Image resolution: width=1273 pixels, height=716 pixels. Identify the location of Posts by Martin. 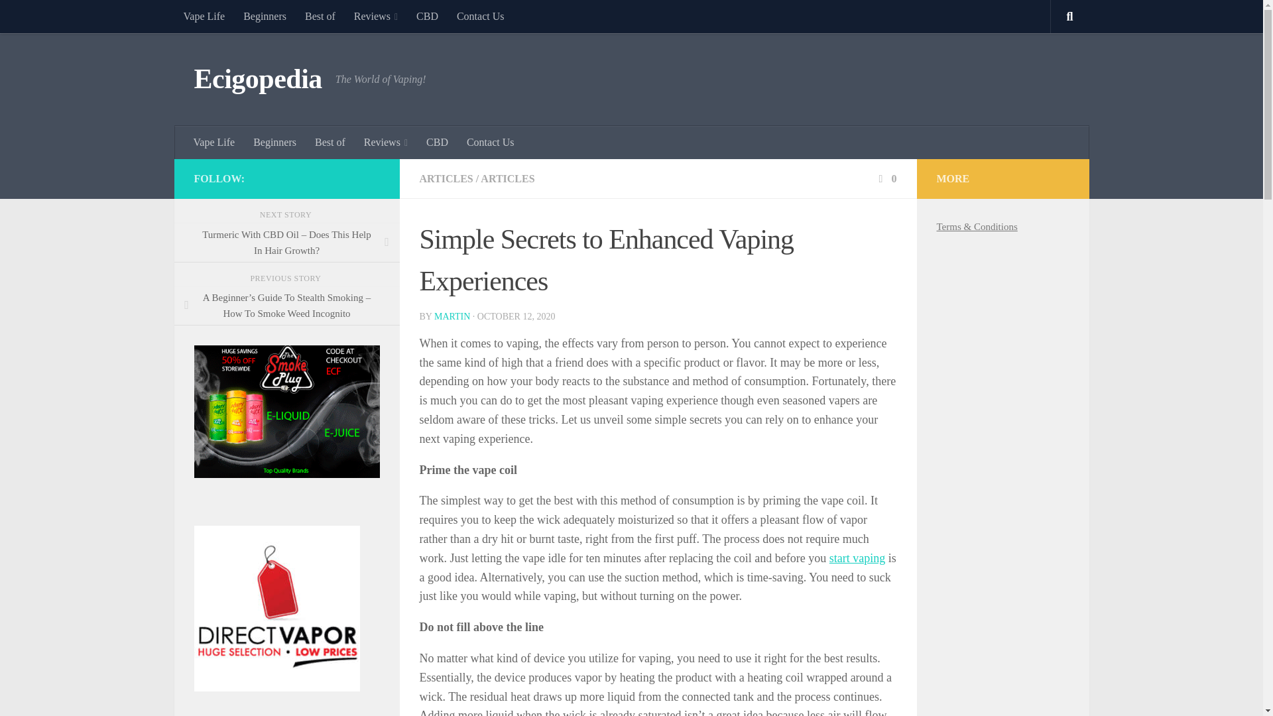
(452, 316).